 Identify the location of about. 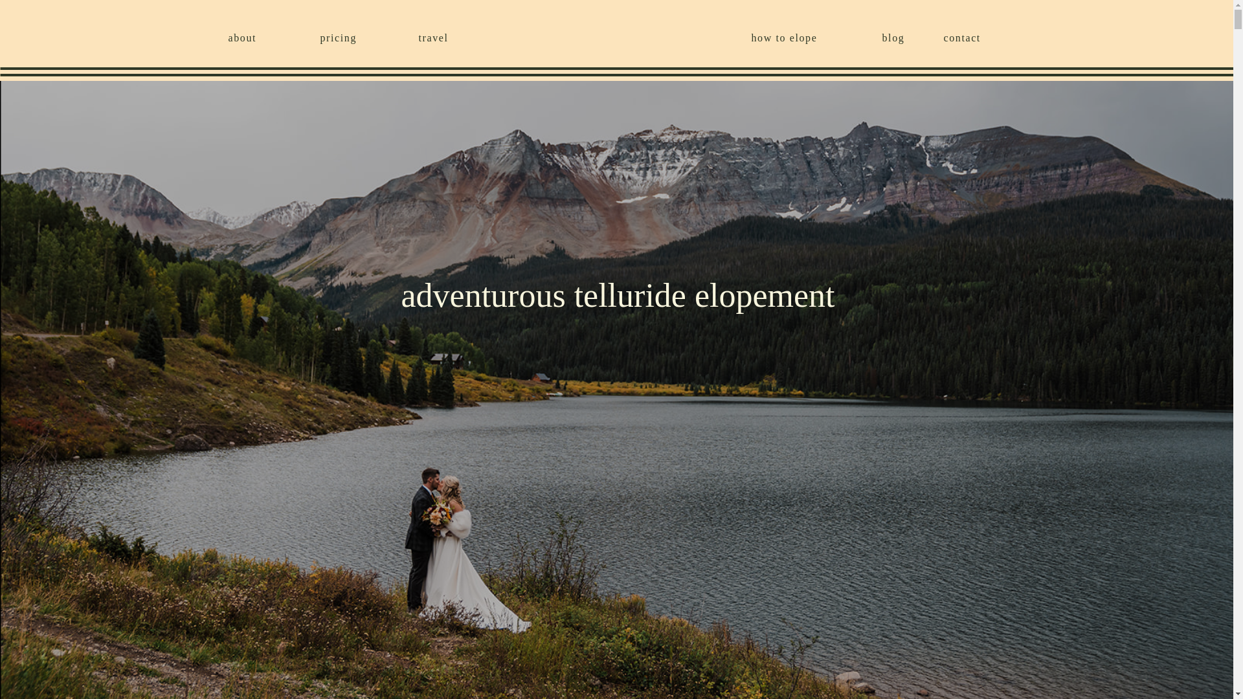
(250, 36).